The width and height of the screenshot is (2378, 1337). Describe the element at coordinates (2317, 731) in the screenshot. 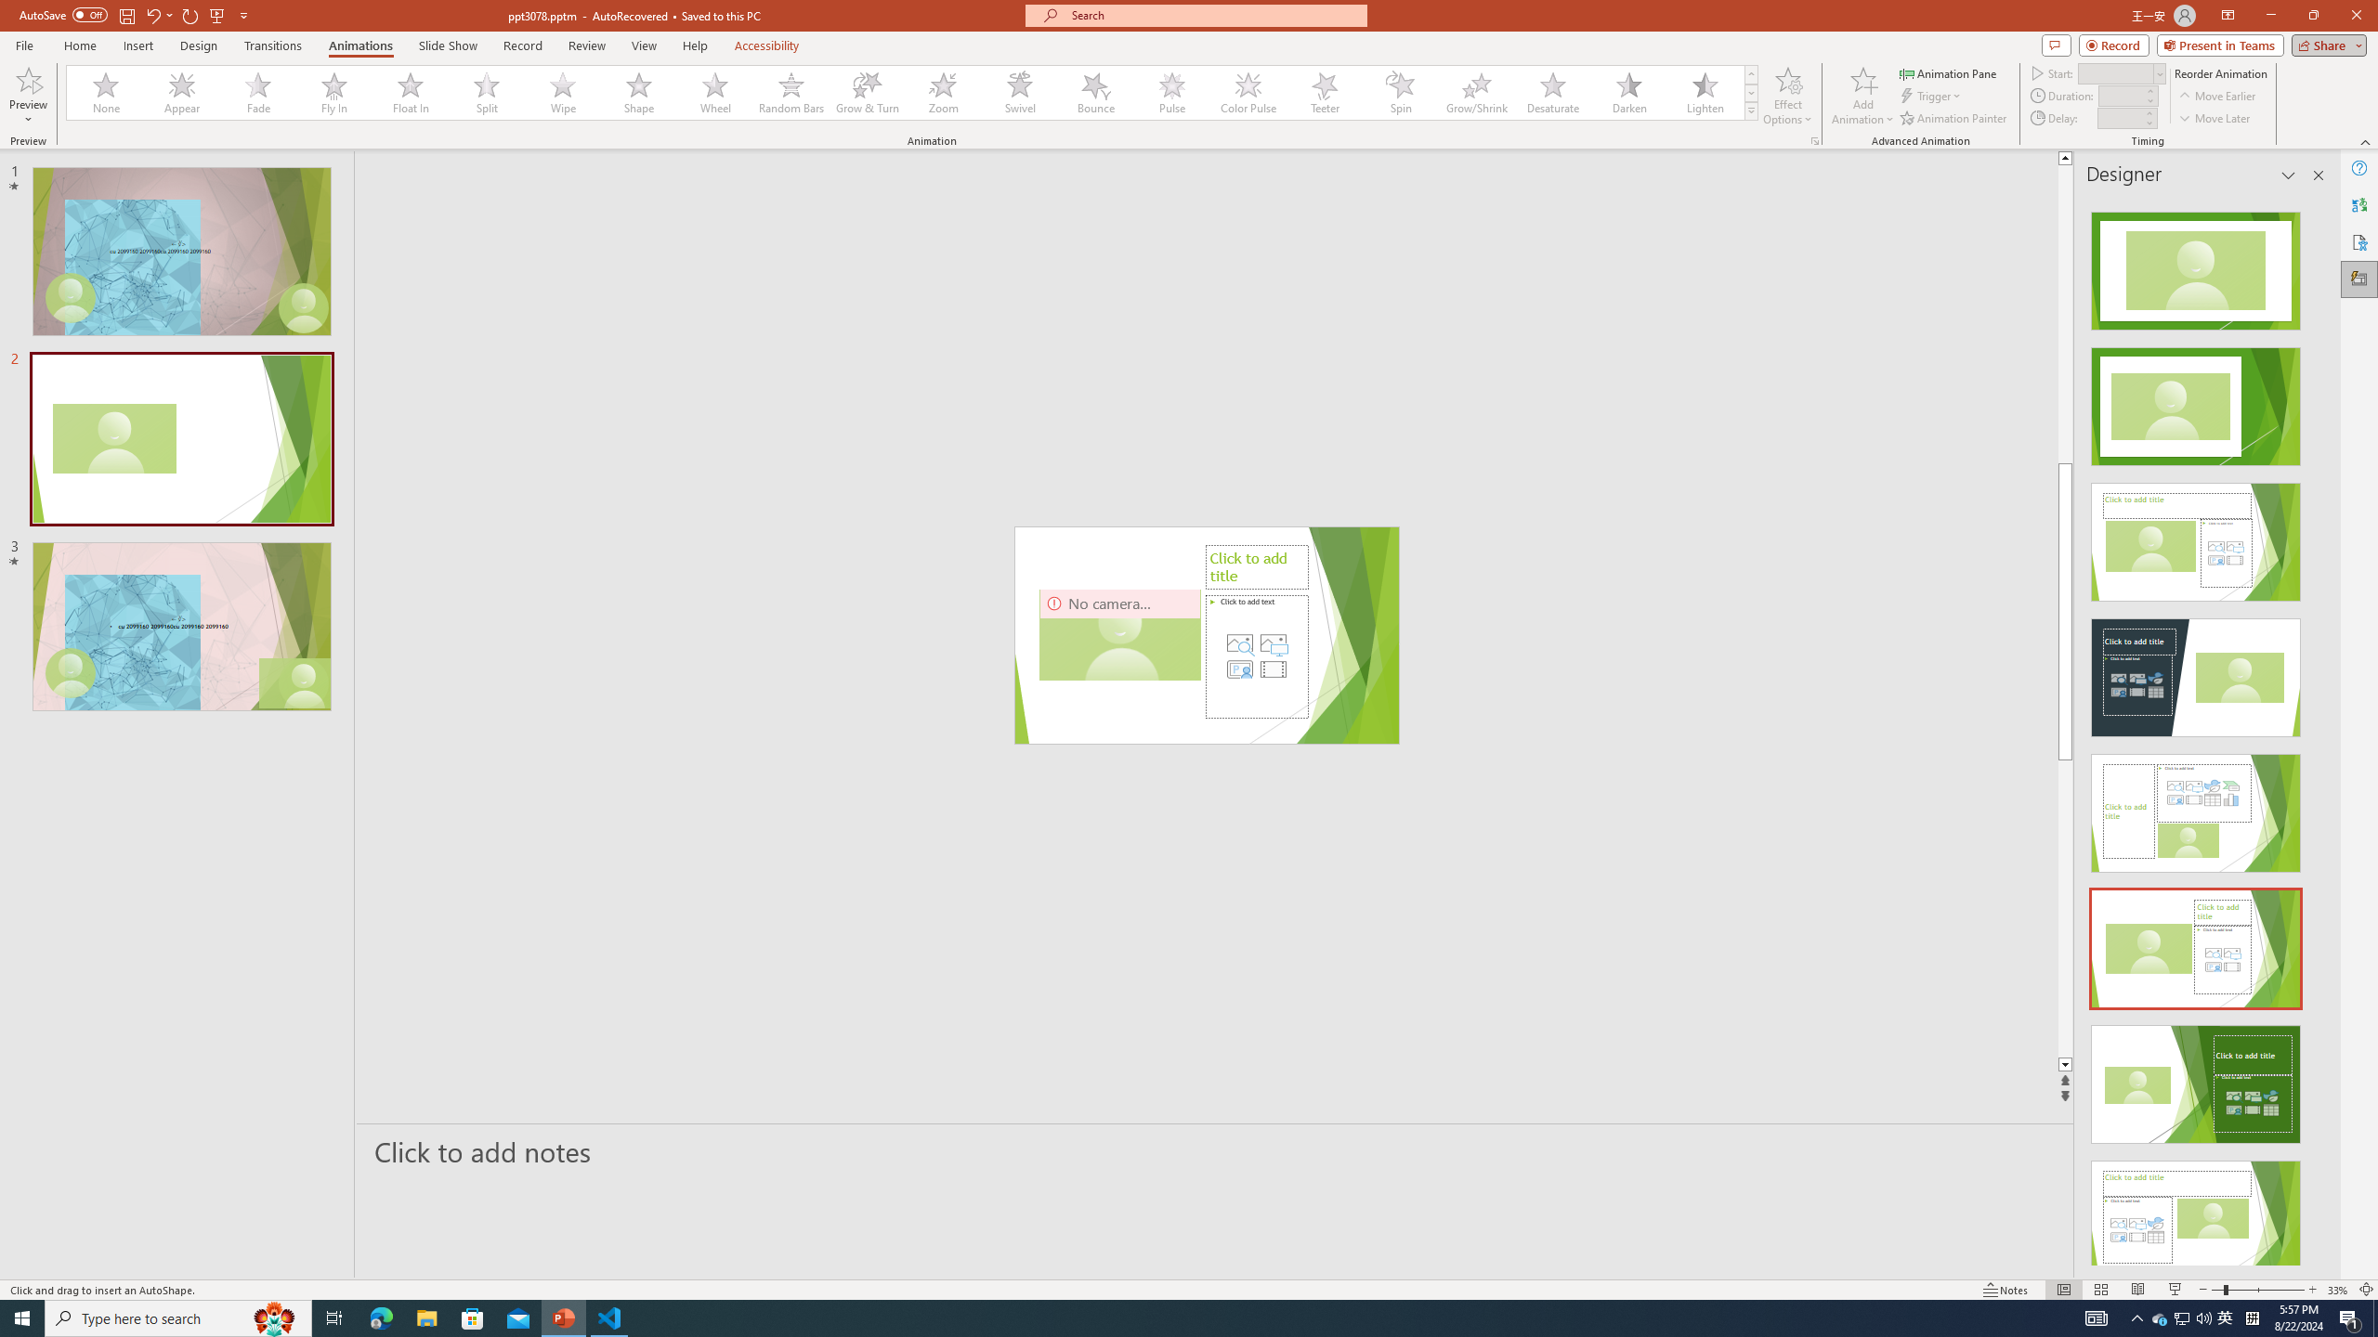

I see `Class: NetUIScrollBar` at that location.